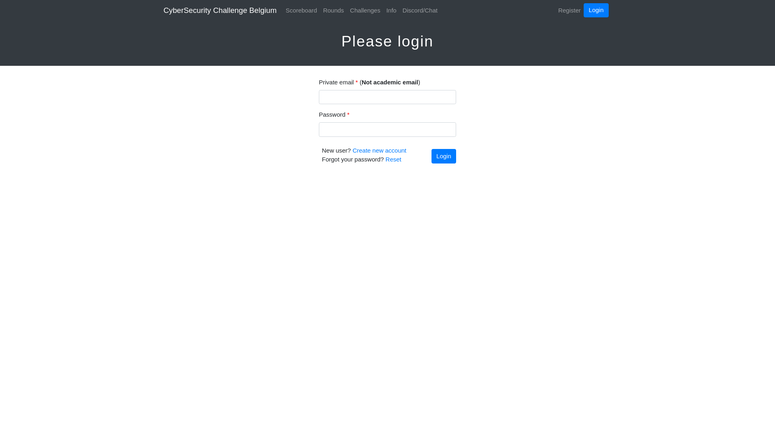  What do you see at coordinates (333, 11) in the screenshot?
I see `Rounds` at bounding box center [333, 11].